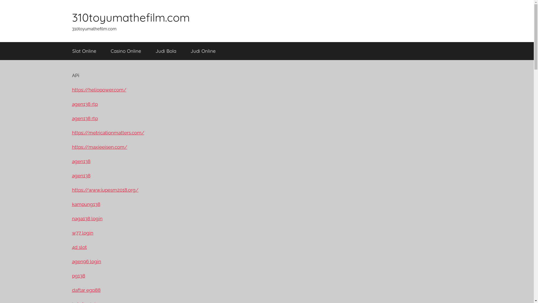  I want to click on https://www.iupesm2018.org/, so click(105, 190).